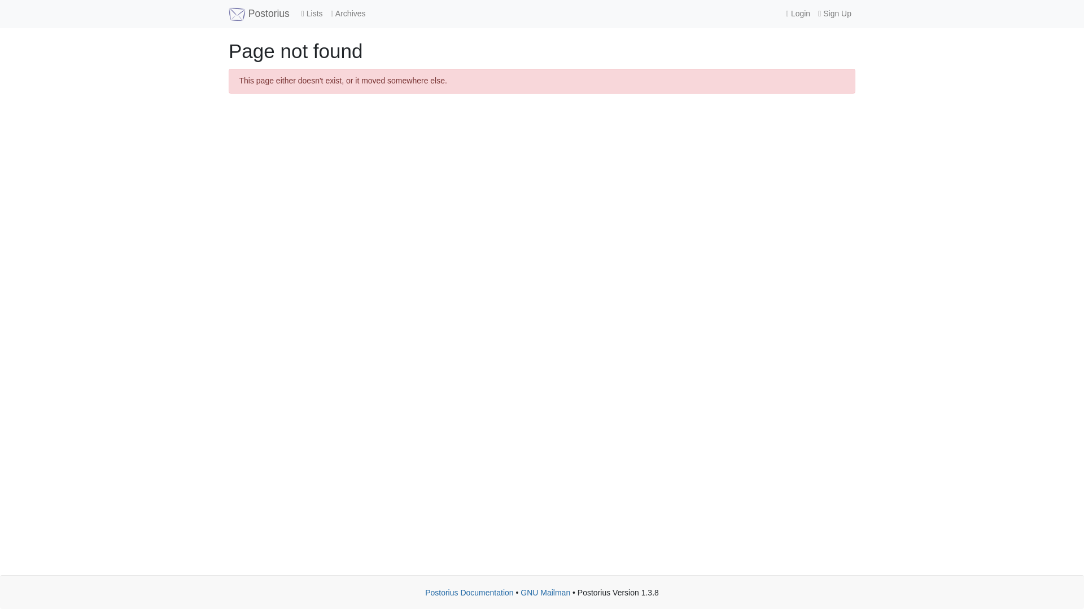 This screenshot has height=609, width=1084. What do you see at coordinates (834, 14) in the screenshot?
I see `Sign Up` at bounding box center [834, 14].